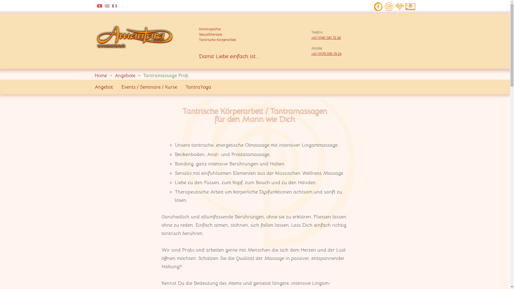 The width and height of the screenshot is (514, 289). What do you see at coordinates (149, 87) in the screenshot?
I see `Events / Seminare / Kurse` at bounding box center [149, 87].